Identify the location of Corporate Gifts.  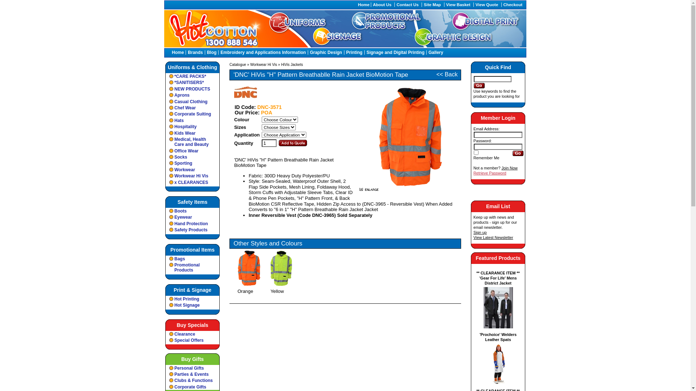
(193, 387).